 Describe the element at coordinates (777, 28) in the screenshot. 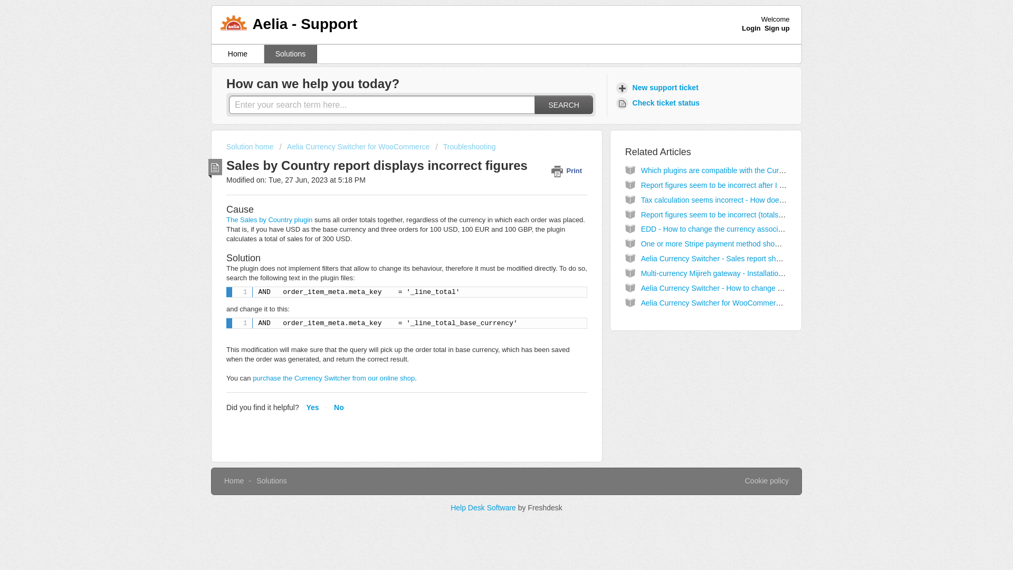

I see `Sign up` at that location.